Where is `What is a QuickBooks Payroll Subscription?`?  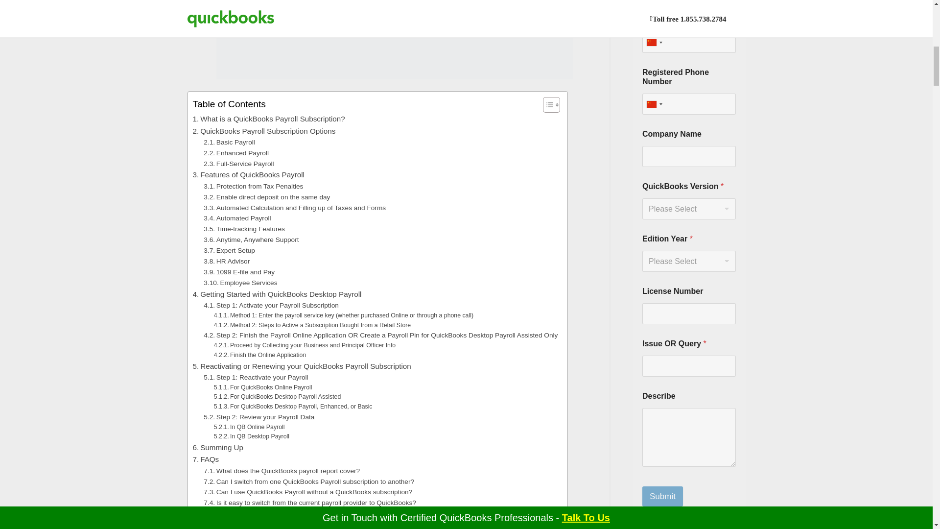
What is a QuickBooks Payroll Subscription? is located at coordinates (268, 119).